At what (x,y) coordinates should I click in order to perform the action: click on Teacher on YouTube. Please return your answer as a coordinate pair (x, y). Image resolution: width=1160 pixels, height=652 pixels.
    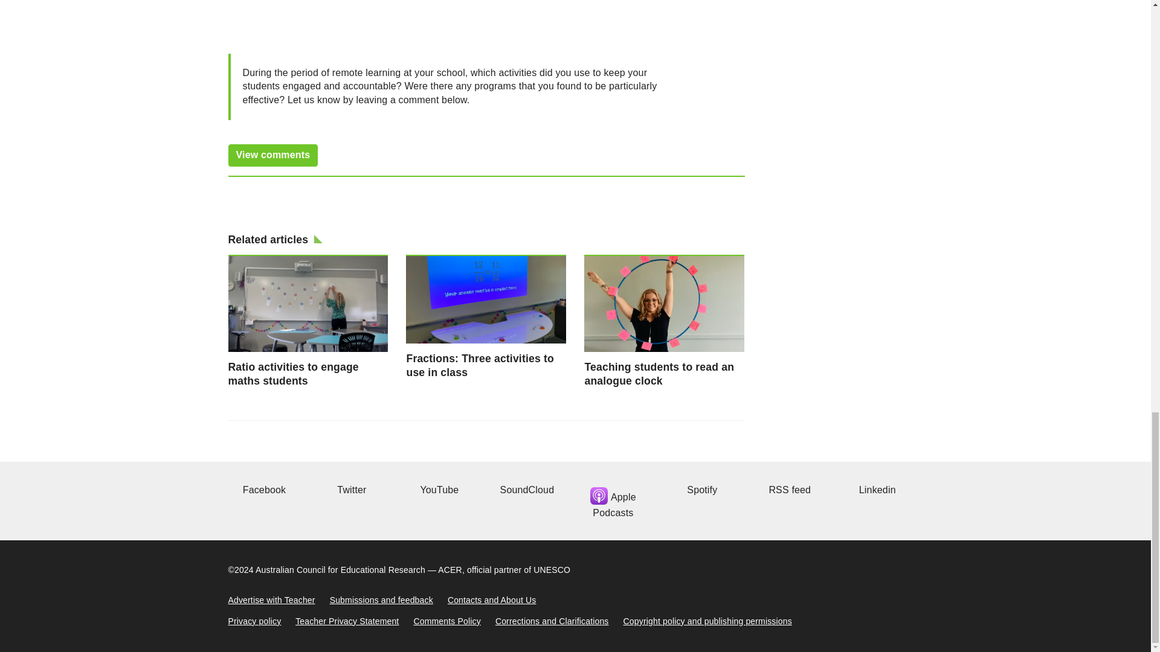
    Looking at the image, I should click on (437, 490).